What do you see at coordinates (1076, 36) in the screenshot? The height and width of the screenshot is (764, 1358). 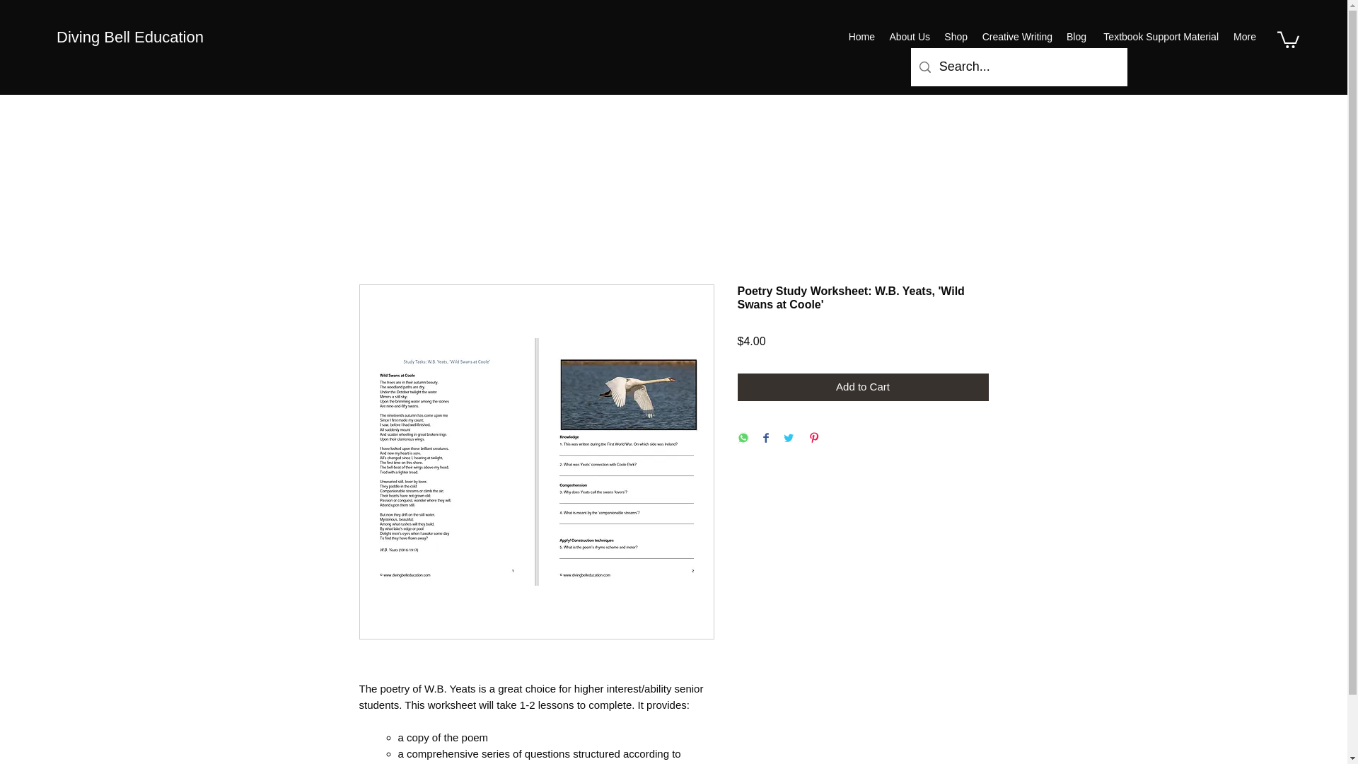 I see `Blog` at bounding box center [1076, 36].